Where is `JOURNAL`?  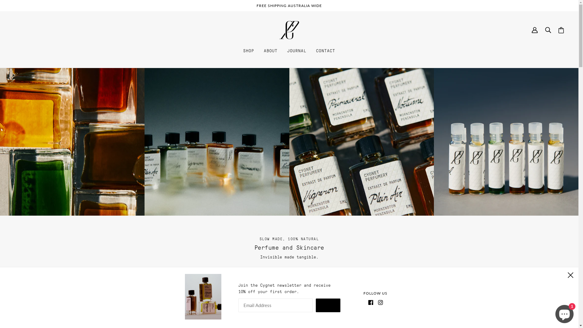
JOURNAL is located at coordinates (297, 51).